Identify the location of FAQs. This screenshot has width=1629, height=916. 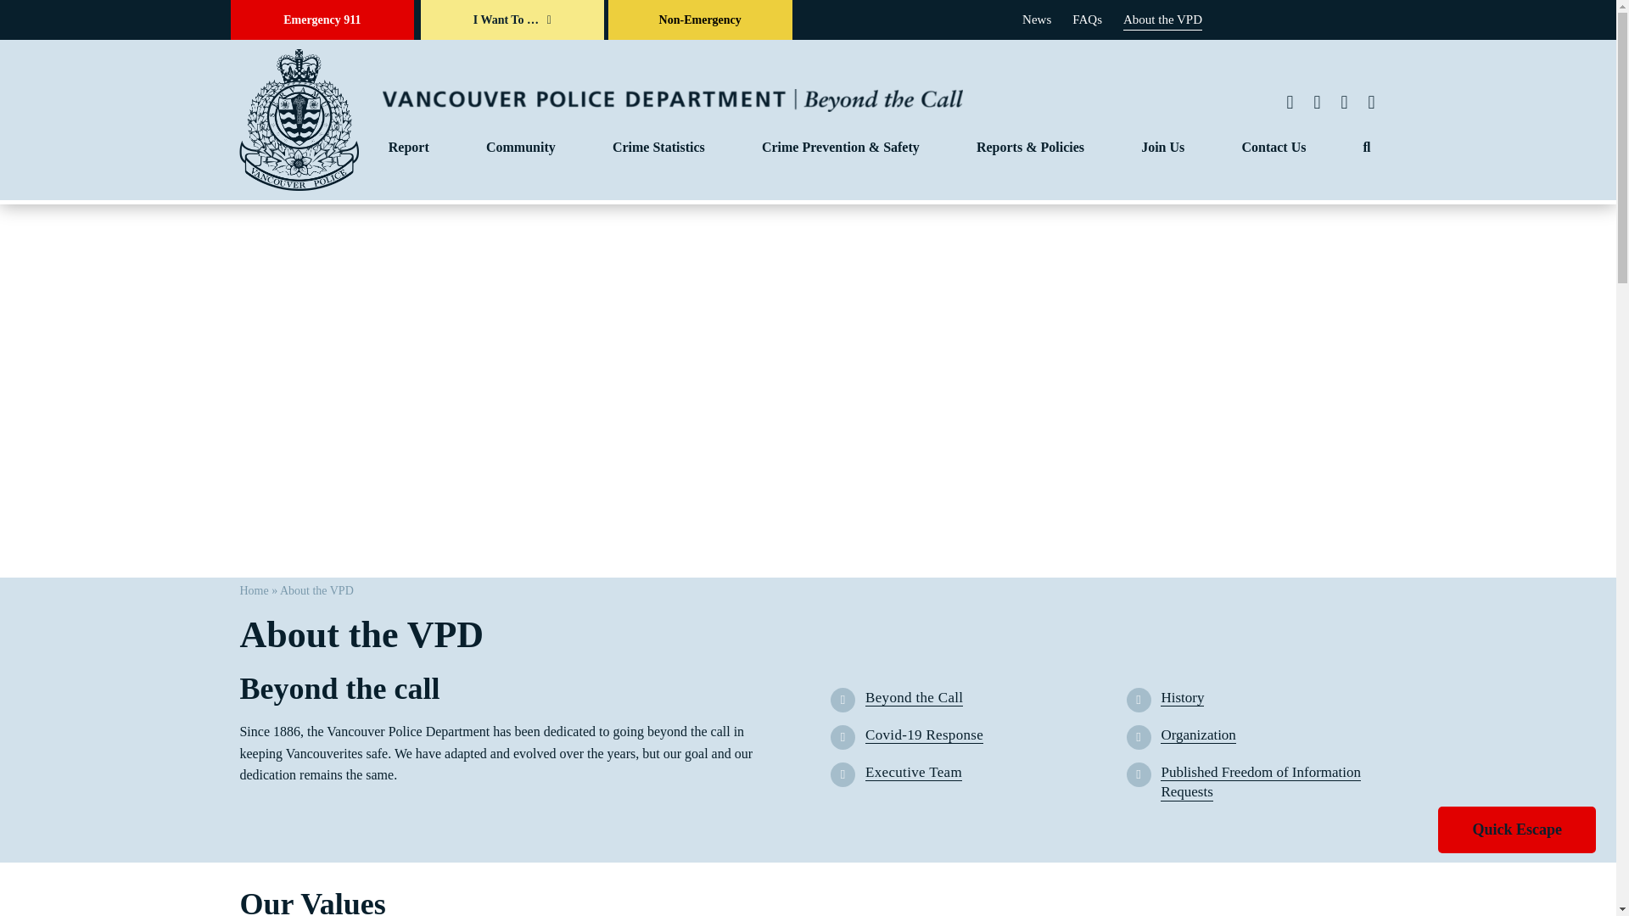
(1087, 19).